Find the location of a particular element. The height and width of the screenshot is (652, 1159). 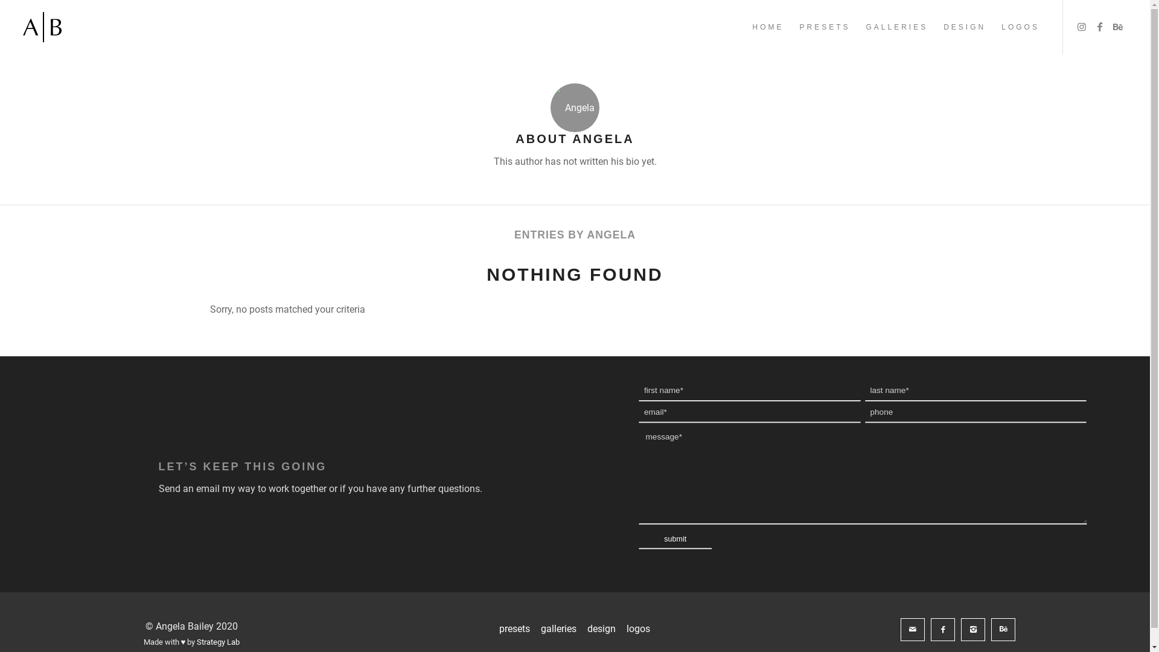

Strategy Lab is located at coordinates (219, 642).